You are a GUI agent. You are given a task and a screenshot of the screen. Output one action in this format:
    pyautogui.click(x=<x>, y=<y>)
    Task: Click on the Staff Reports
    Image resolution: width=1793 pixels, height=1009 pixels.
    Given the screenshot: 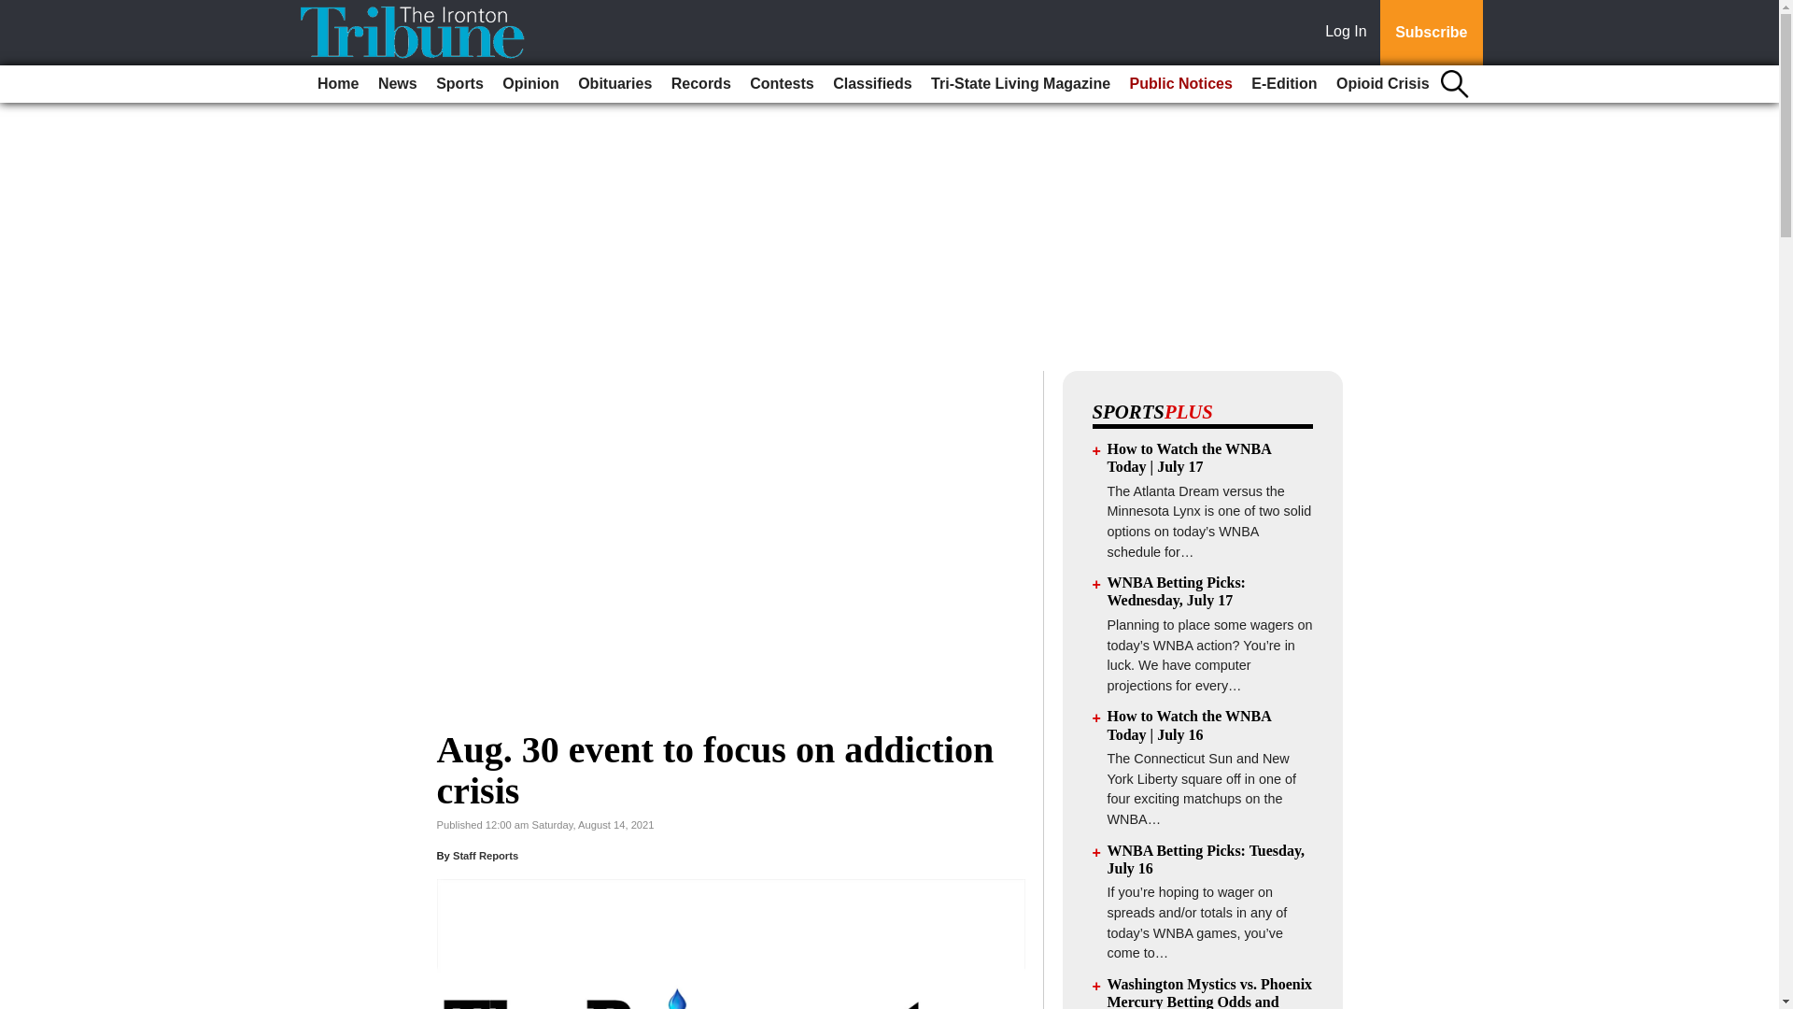 What is the action you would take?
    pyautogui.click(x=486, y=856)
    